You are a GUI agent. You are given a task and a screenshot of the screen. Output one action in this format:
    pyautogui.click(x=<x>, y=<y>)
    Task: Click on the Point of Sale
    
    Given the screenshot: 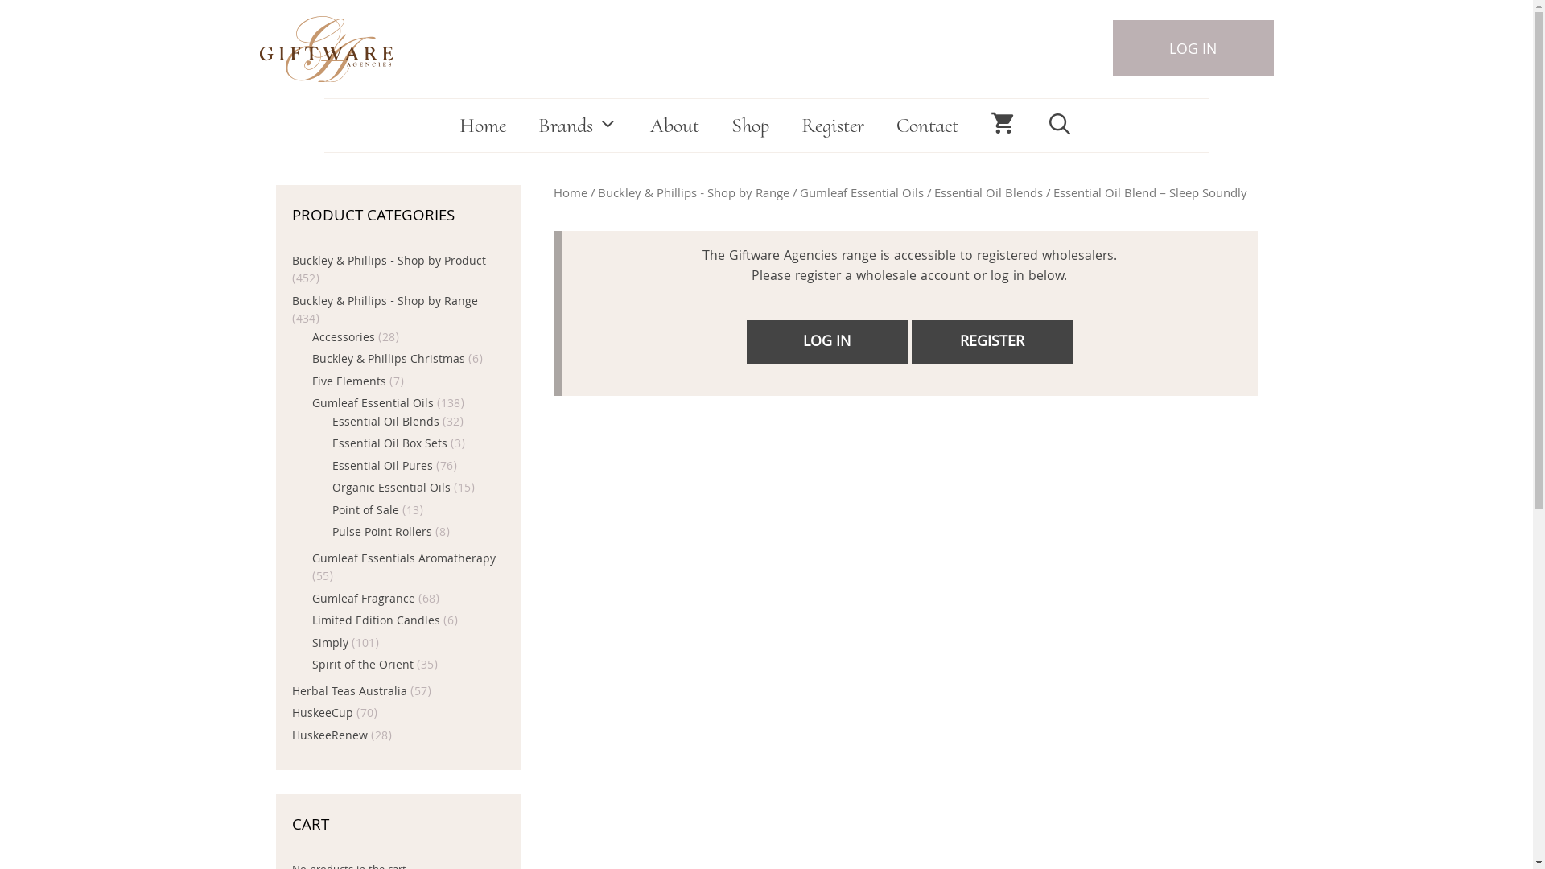 What is the action you would take?
    pyautogui.click(x=365, y=512)
    